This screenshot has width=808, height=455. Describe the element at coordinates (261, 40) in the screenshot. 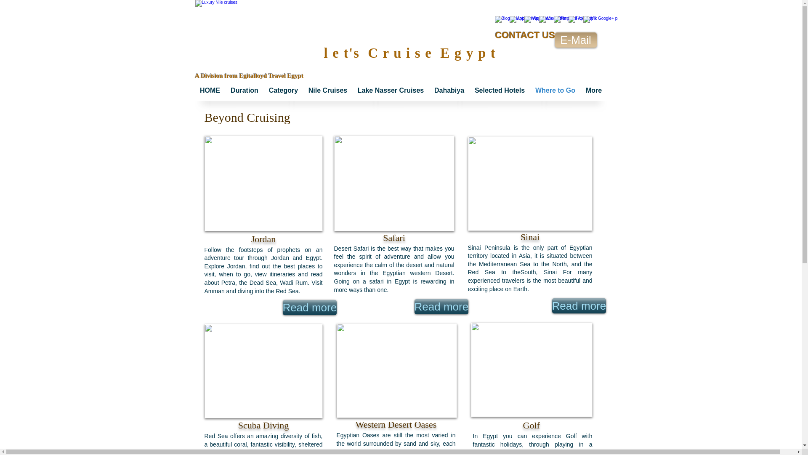

I see `Untitled-2.gif` at that location.